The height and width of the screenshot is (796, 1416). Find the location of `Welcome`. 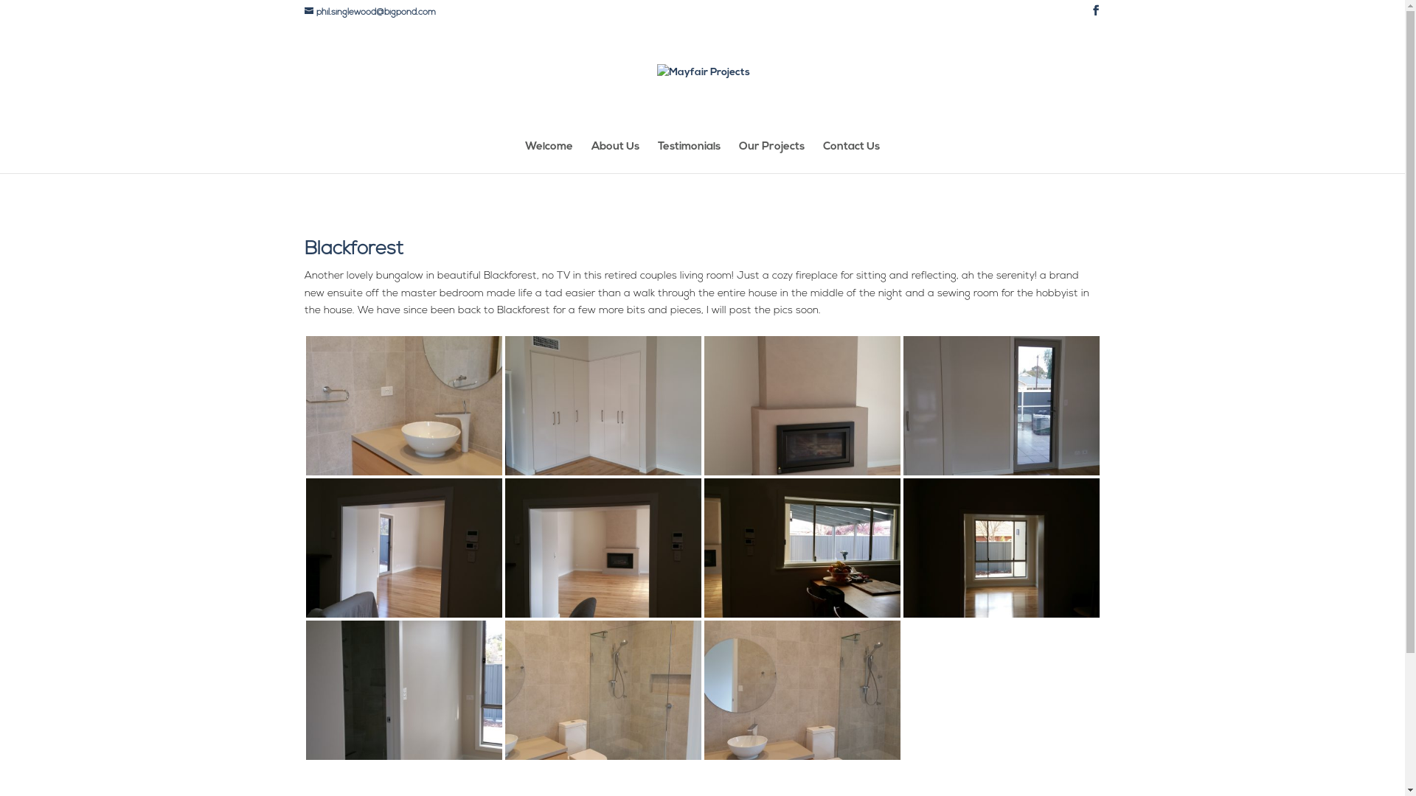

Welcome is located at coordinates (549, 158).